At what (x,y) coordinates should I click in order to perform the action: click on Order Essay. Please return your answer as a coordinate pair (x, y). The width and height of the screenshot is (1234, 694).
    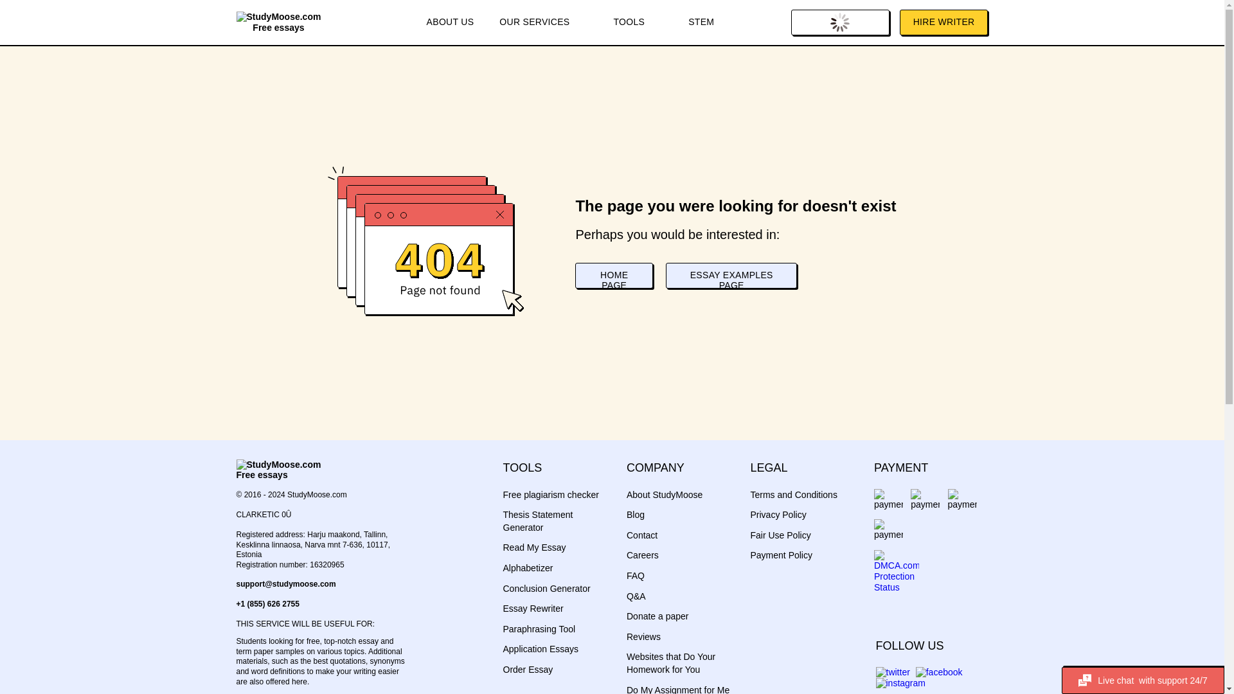
    Looking at the image, I should click on (527, 669).